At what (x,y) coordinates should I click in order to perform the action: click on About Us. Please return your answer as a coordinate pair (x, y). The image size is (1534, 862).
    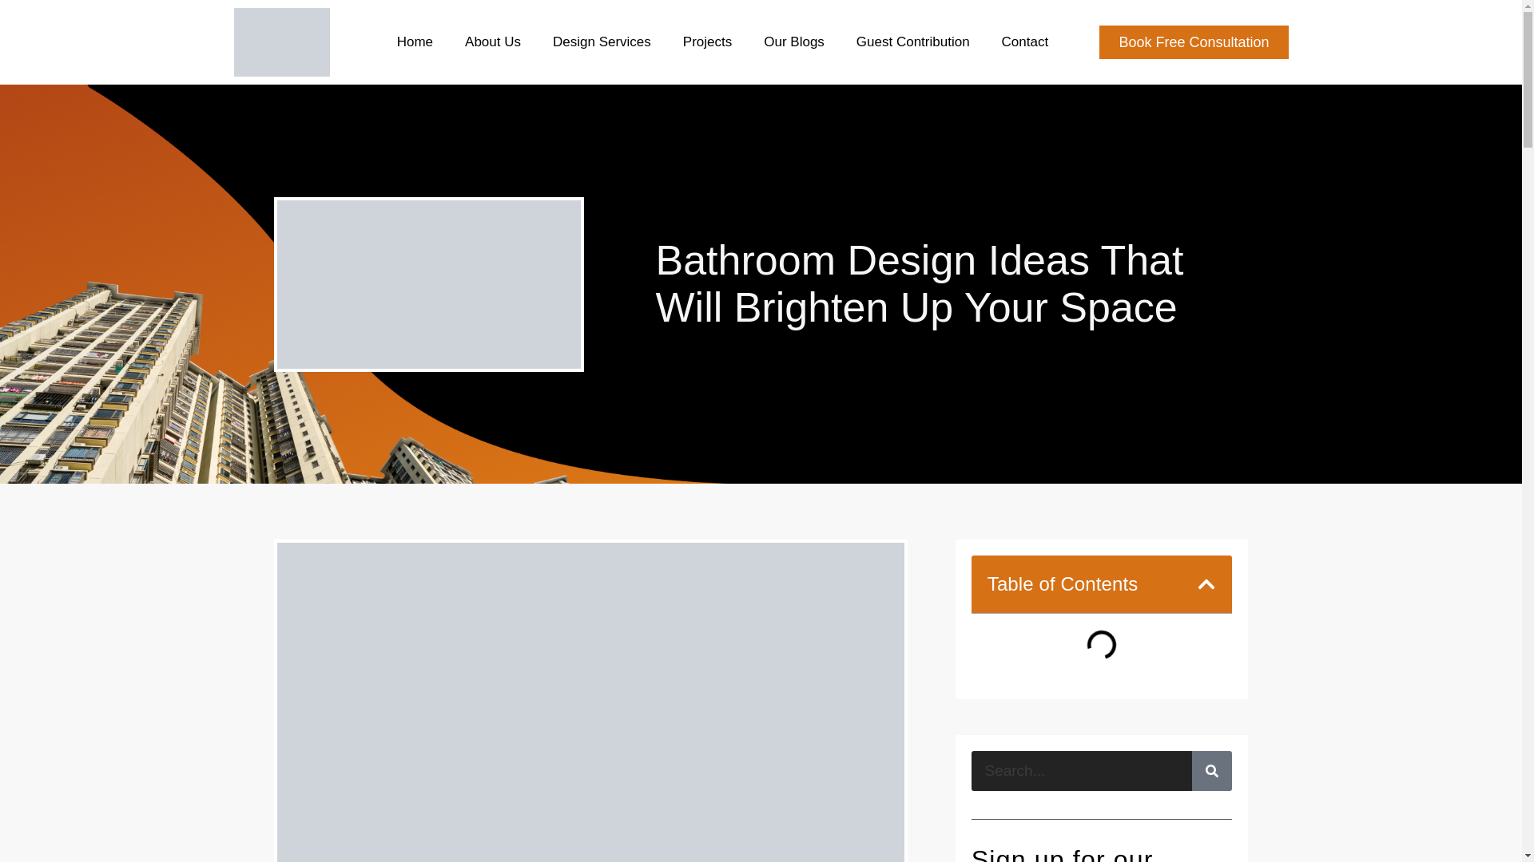
    Looking at the image, I should click on (492, 42).